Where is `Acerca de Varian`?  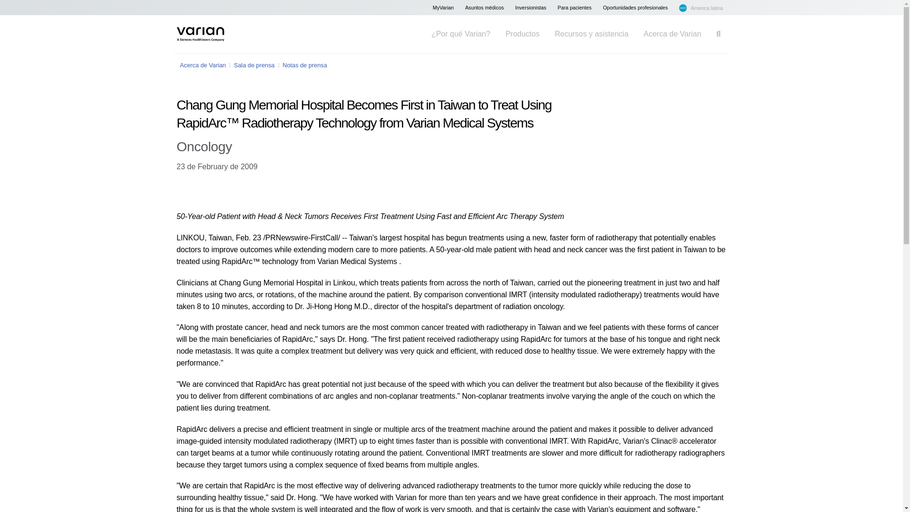
Acerca de Varian is located at coordinates (672, 34).